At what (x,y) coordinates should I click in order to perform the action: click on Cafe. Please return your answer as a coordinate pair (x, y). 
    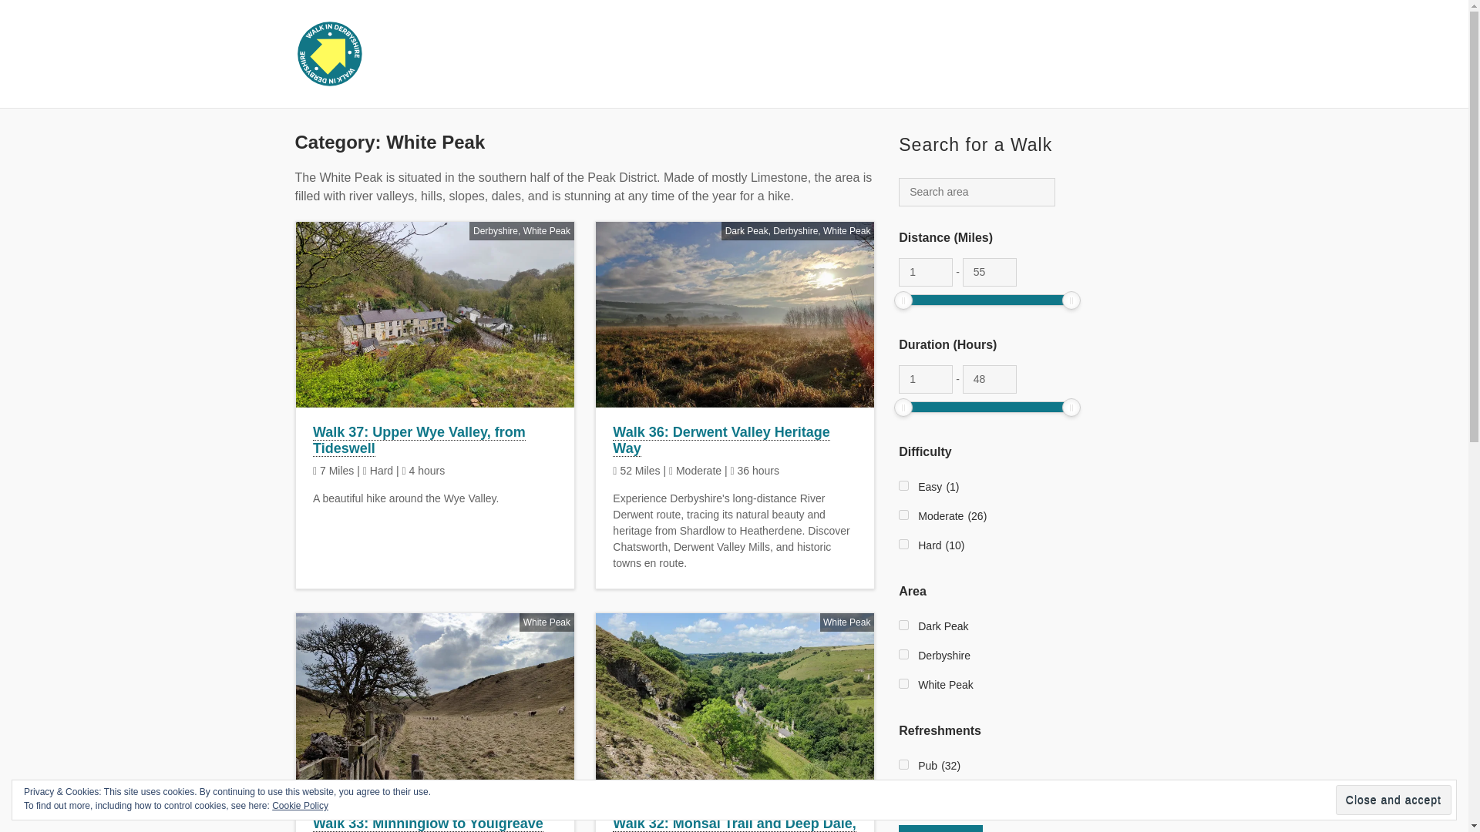
    Looking at the image, I should click on (903, 793).